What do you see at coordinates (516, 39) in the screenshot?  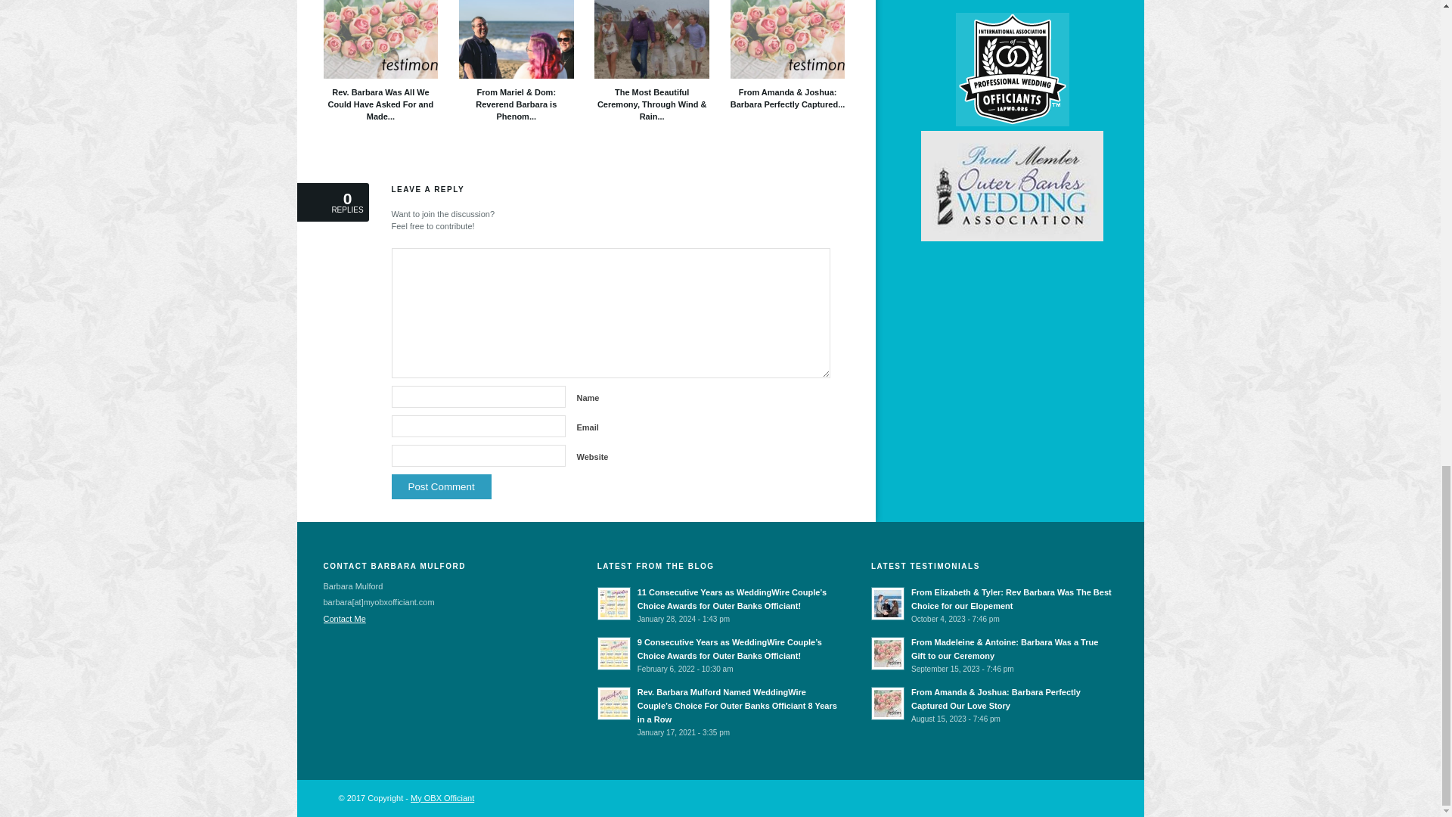 I see `Mariel-Dom-Babs-Ceremony` at bounding box center [516, 39].